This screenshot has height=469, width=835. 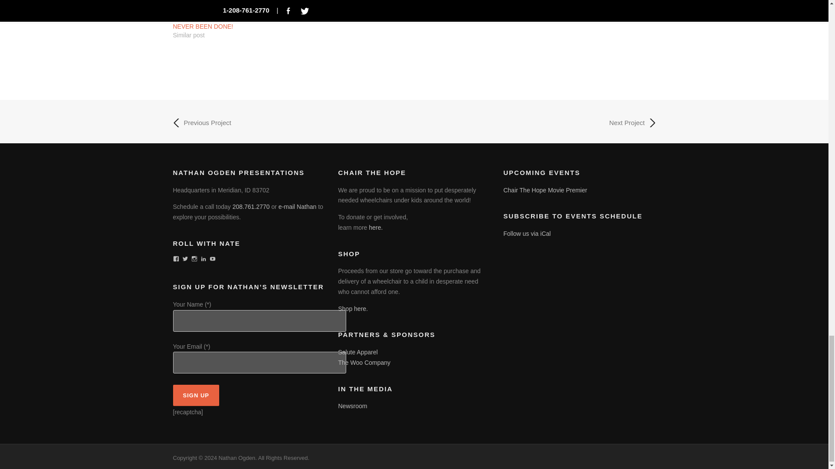 What do you see at coordinates (527, 234) in the screenshot?
I see `Follow us via iCal` at bounding box center [527, 234].